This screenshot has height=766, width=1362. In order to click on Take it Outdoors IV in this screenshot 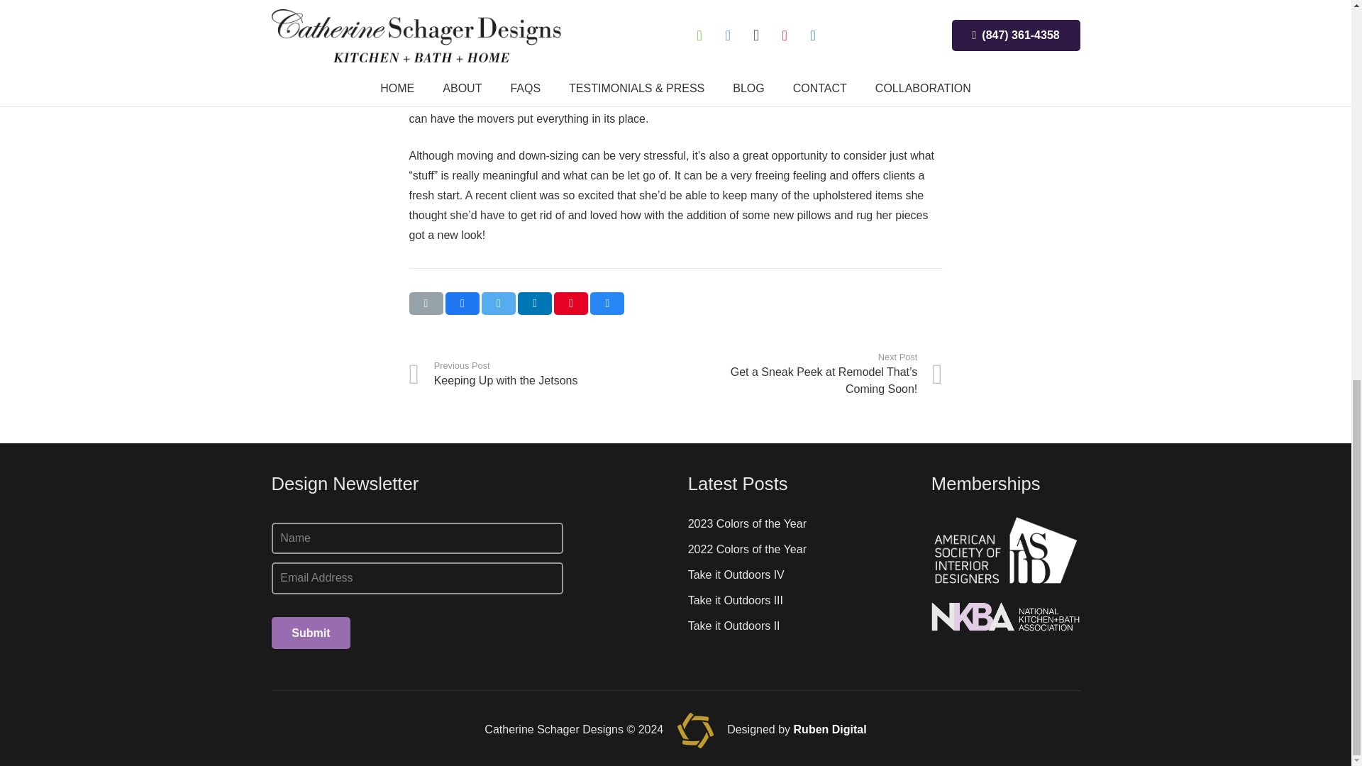, I will do `click(1006, 550)`.